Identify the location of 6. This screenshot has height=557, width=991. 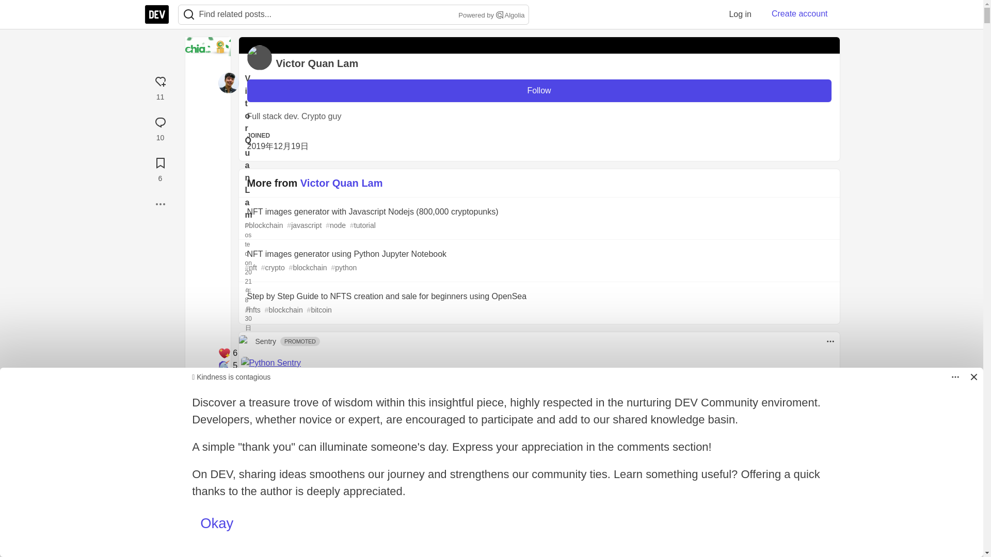
(160, 168).